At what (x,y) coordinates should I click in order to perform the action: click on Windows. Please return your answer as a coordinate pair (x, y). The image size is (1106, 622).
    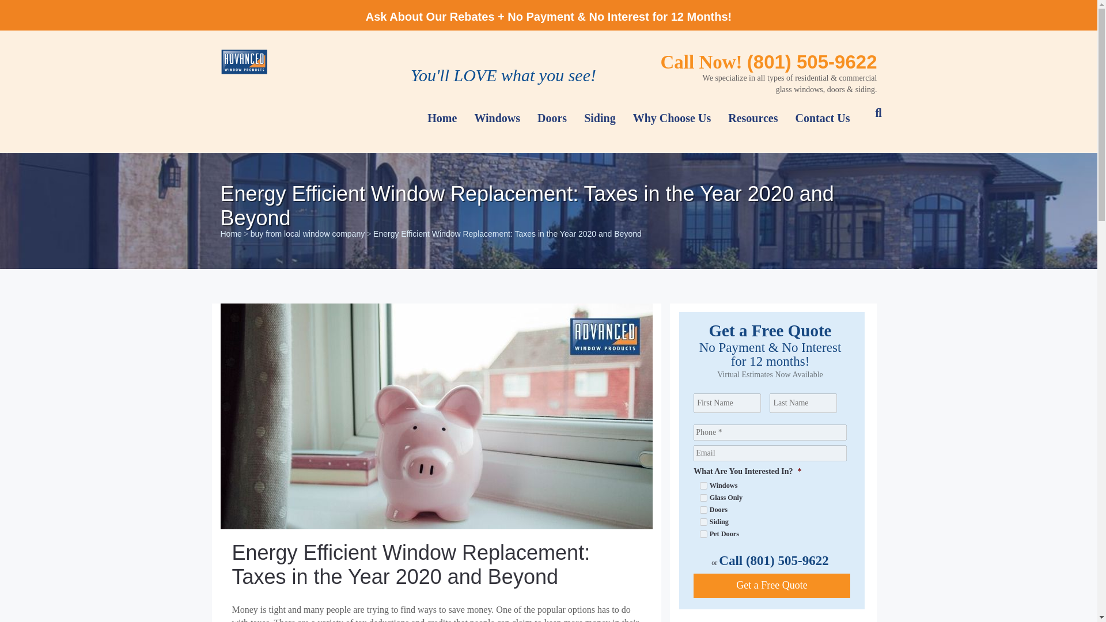
    Looking at the image, I should click on (704, 486).